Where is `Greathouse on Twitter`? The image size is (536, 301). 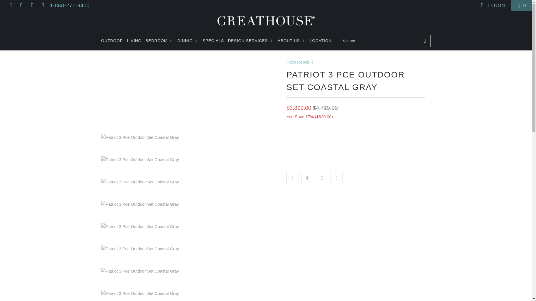
Greathouse on Twitter is located at coordinates (10, 6).